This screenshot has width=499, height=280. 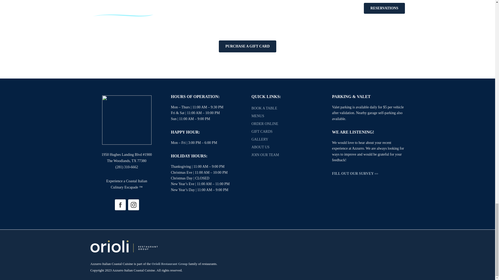 What do you see at coordinates (258, 116) in the screenshot?
I see `MENUS` at bounding box center [258, 116].